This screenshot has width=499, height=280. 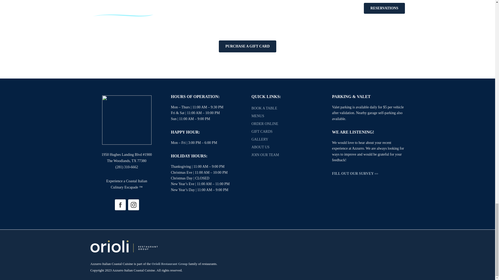 What do you see at coordinates (258, 116) in the screenshot?
I see `MENUS` at bounding box center [258, 116].